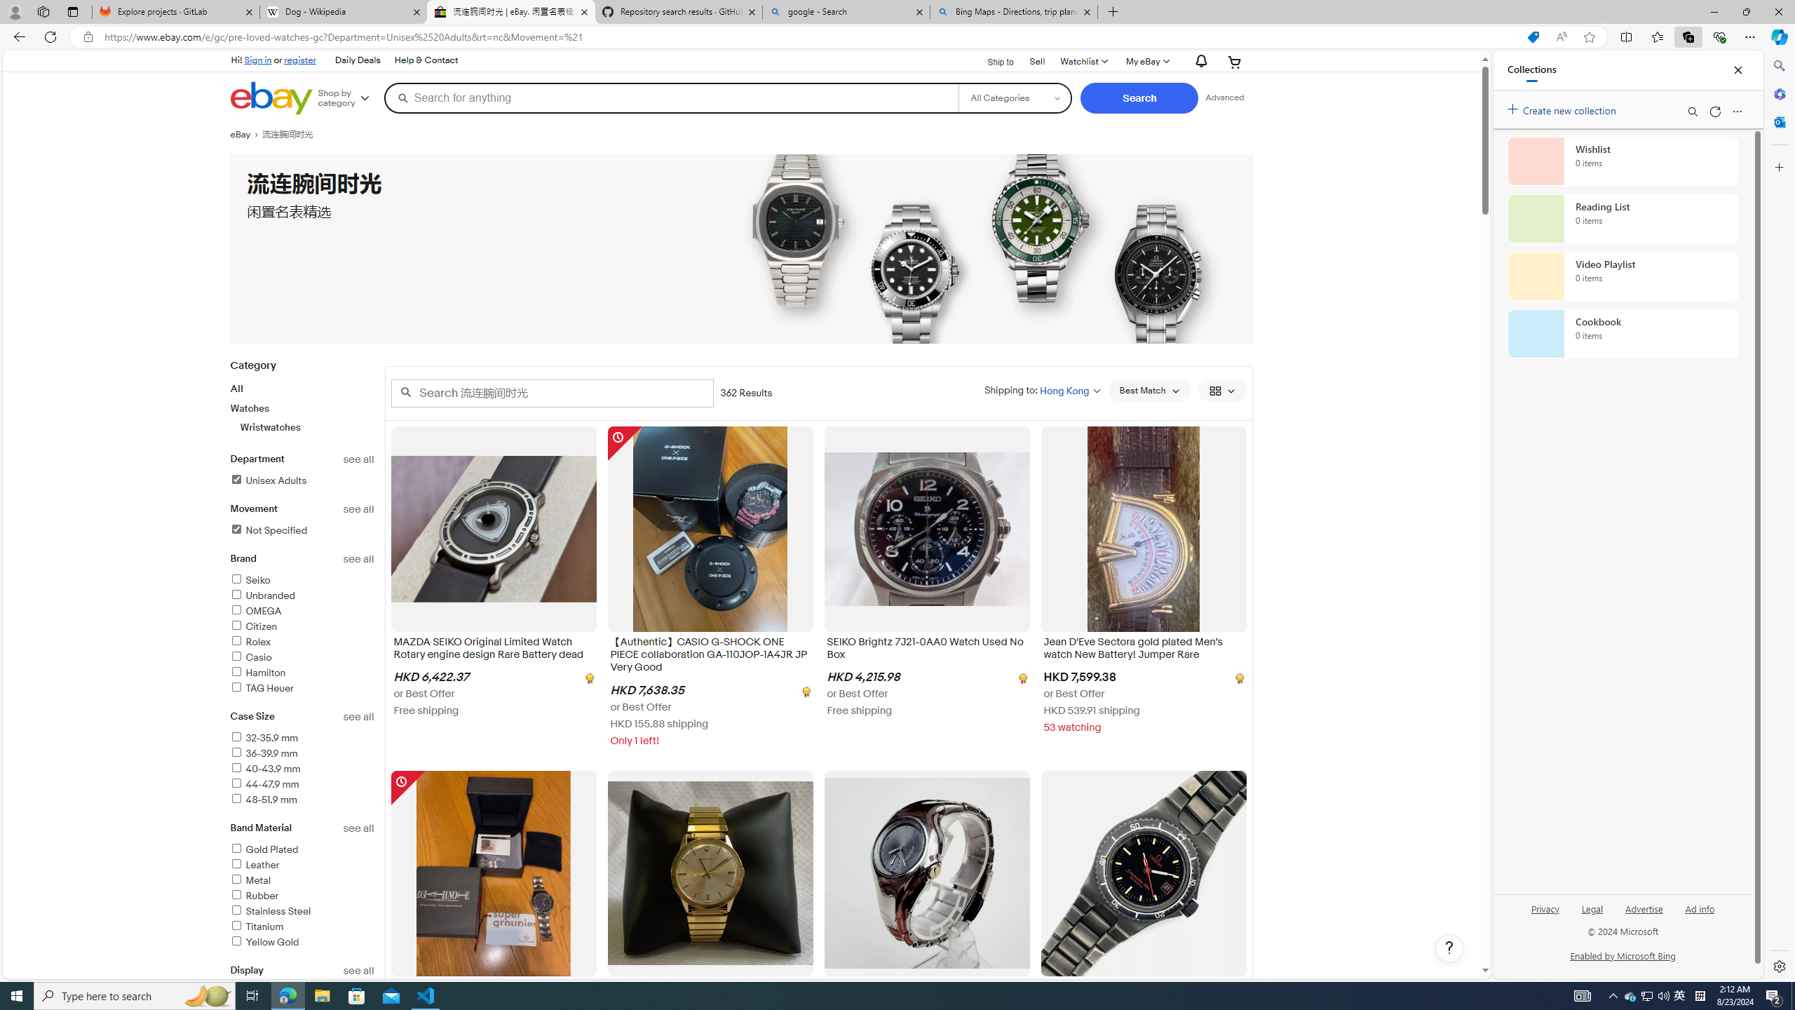  I want to click on Notifications, so click(1198, 62).